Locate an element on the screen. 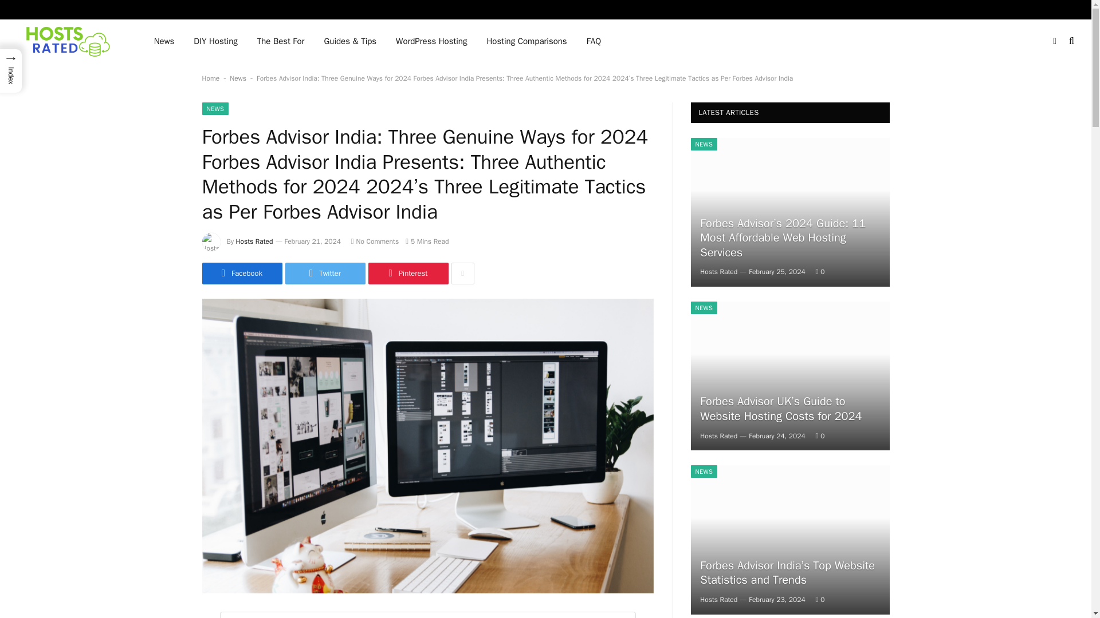 The image size is (1100, 618). No Comments is located at coordinates (375, 241).